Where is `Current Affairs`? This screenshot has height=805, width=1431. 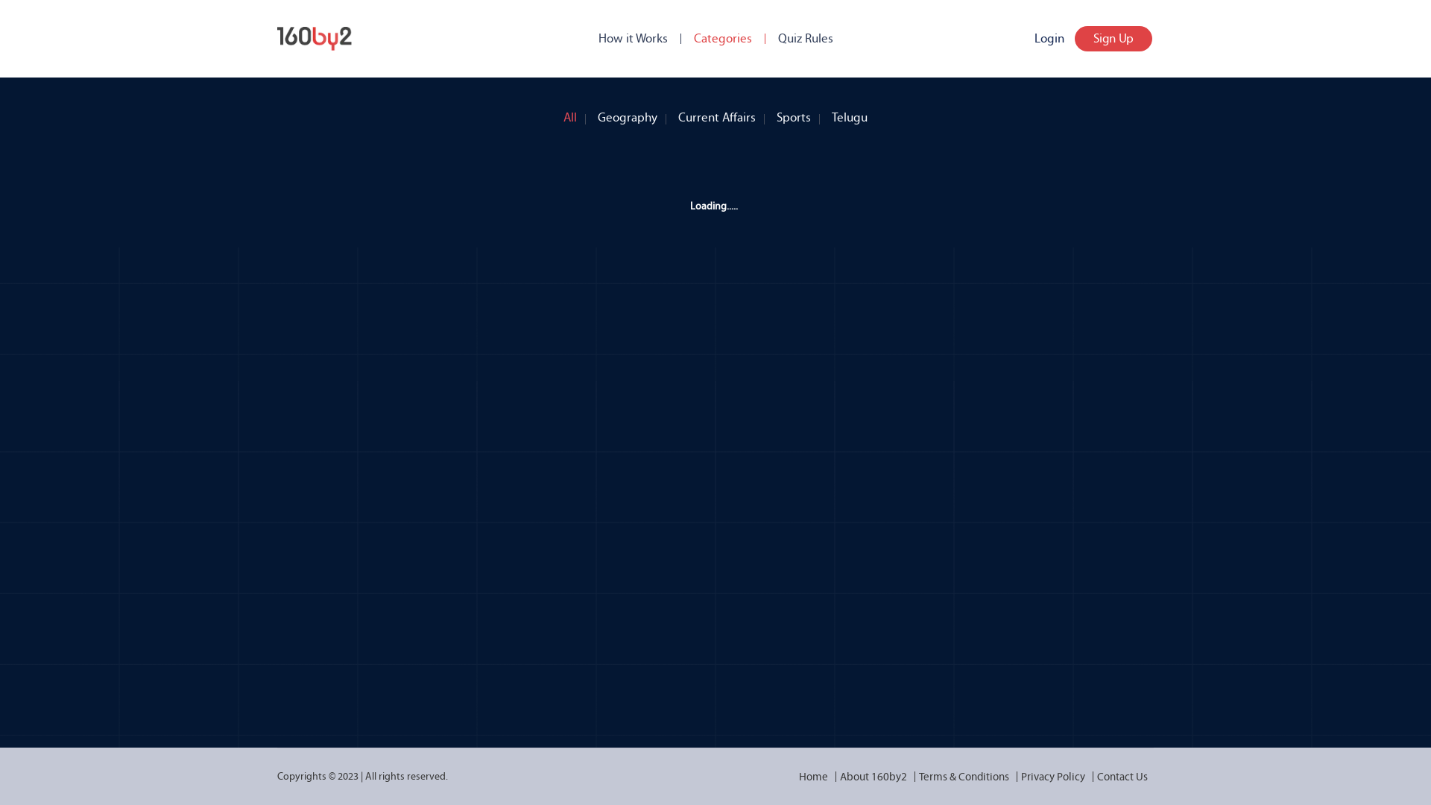
Current Affairs is located at coordinates (717, 114).